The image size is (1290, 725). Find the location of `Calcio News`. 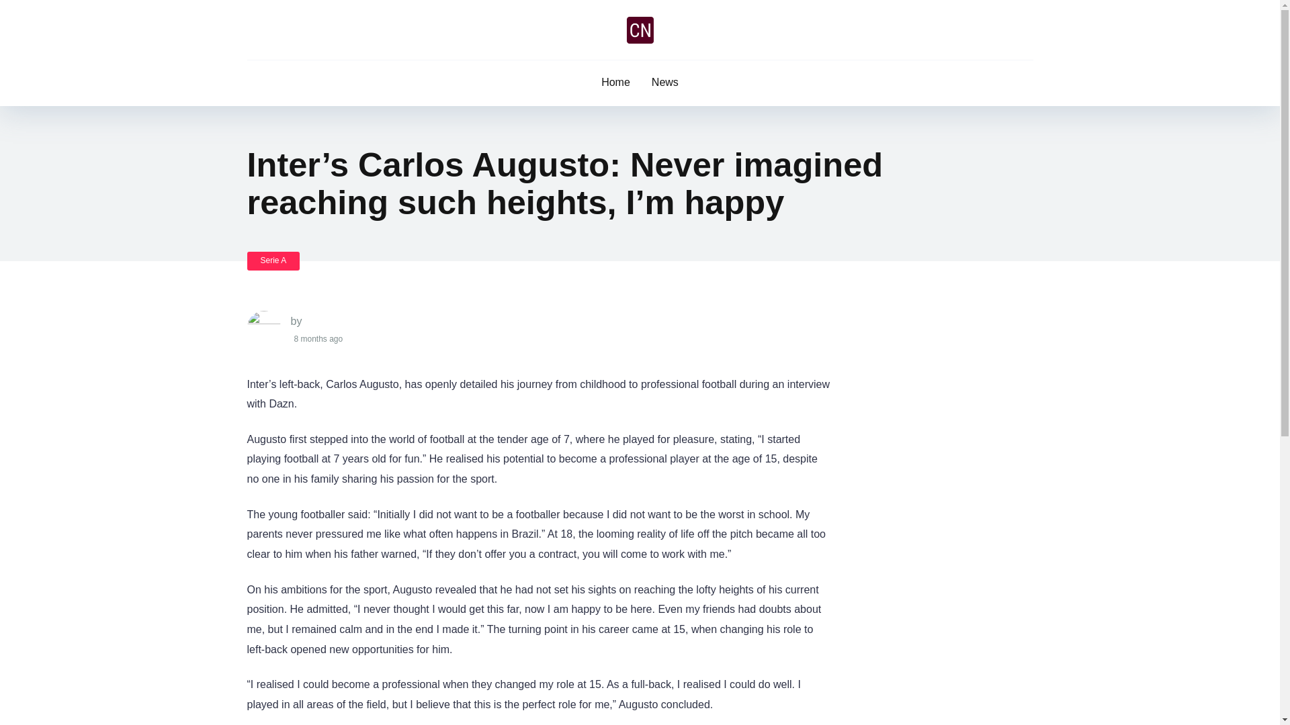

Calcio News is located at coordinates (639, 30).